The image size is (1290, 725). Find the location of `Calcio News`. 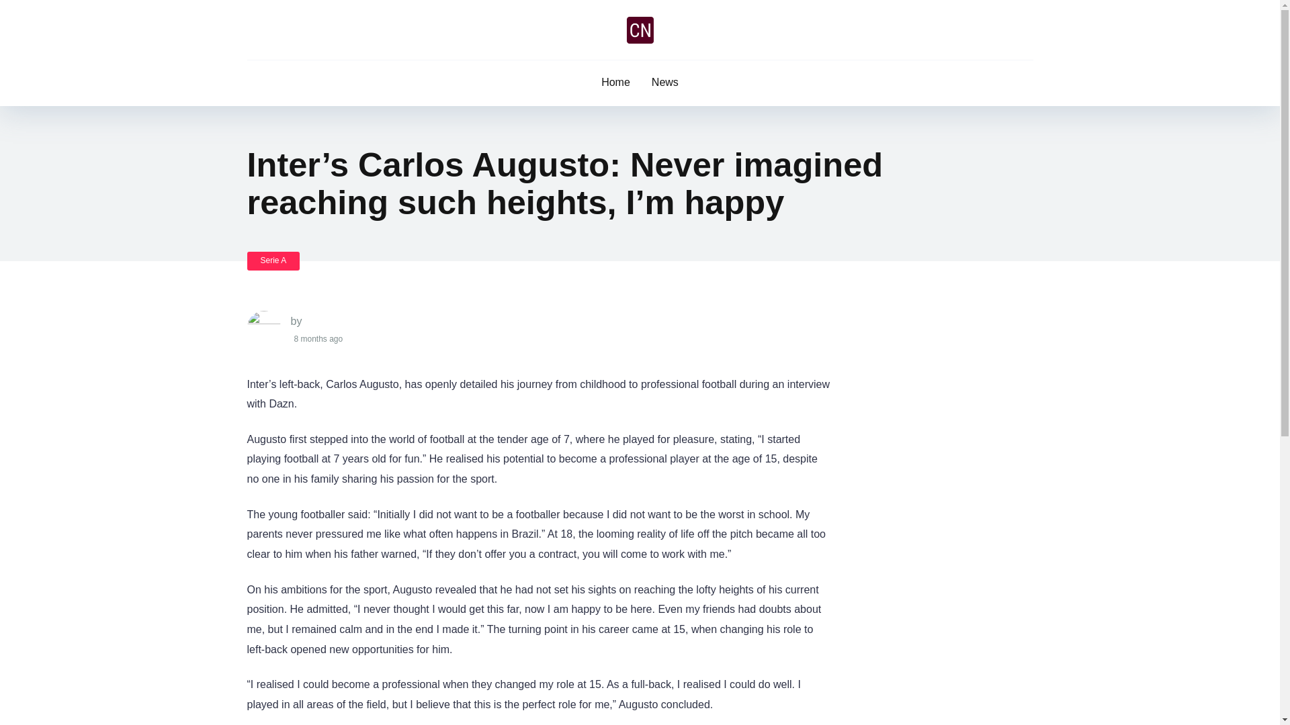

Calcio News is located at coordinates (639, 30).